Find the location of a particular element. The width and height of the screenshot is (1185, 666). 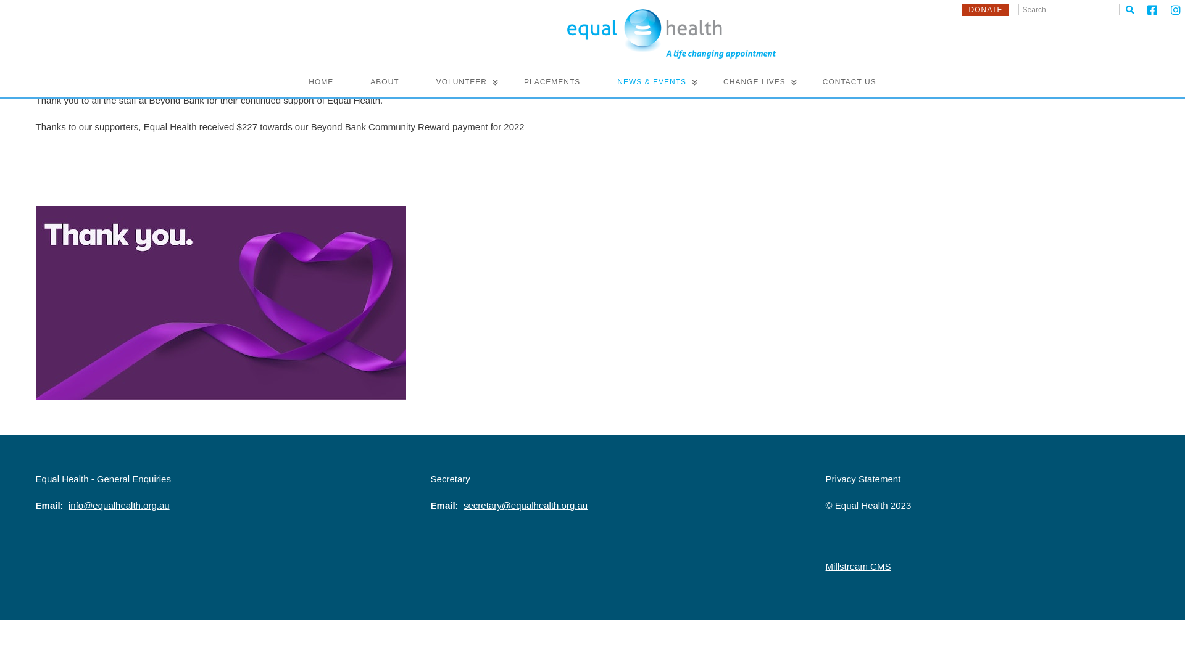

PLACEMENTS is located at coordinates (552, 83).